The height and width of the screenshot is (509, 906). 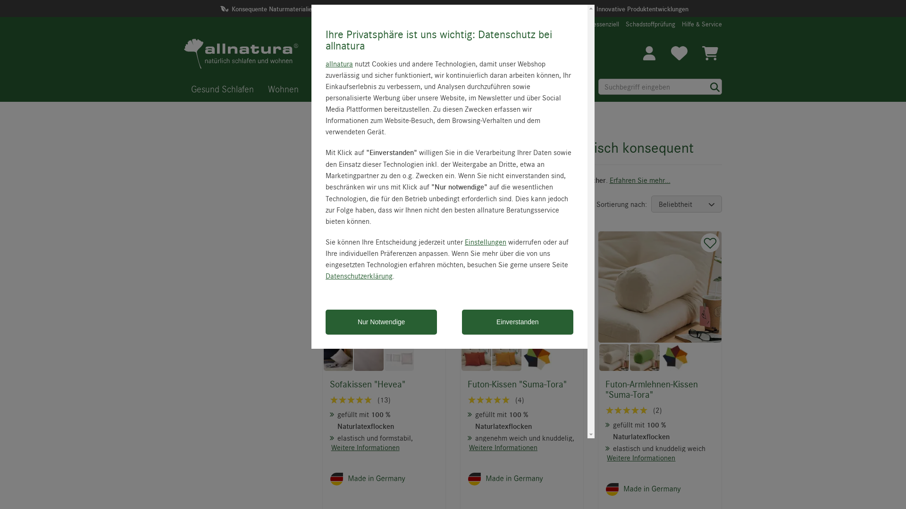 What do you see at coordinates (404, 89) in the screenshot?
I see `Heimtextilien` at bounding box center [404, 89].